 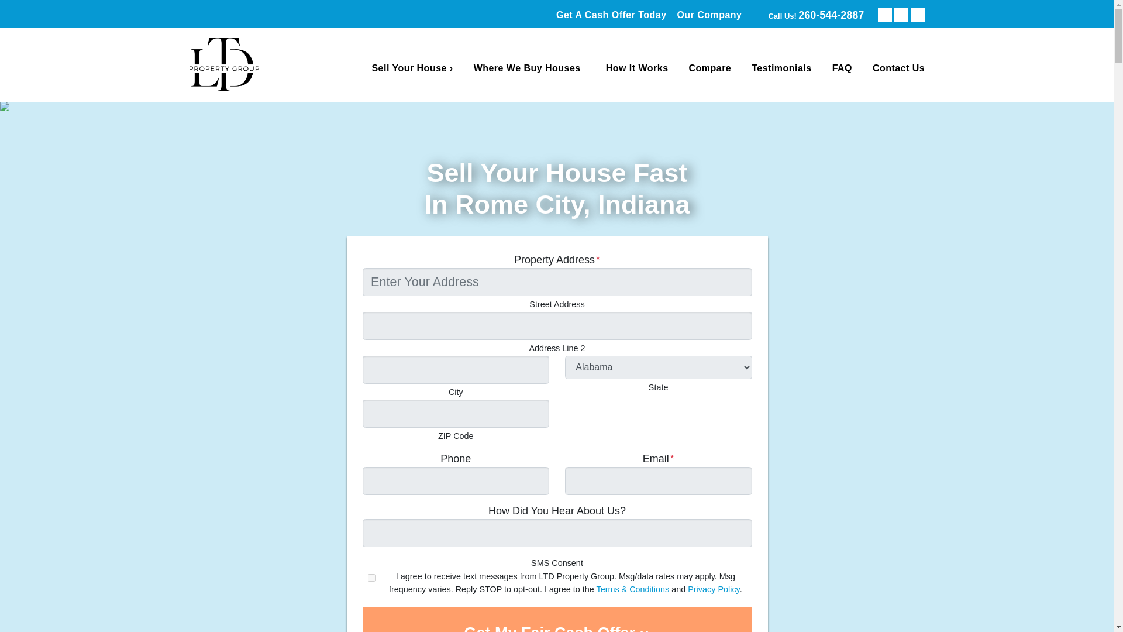 I want to click on Facebook, so click(x=611, y=15).